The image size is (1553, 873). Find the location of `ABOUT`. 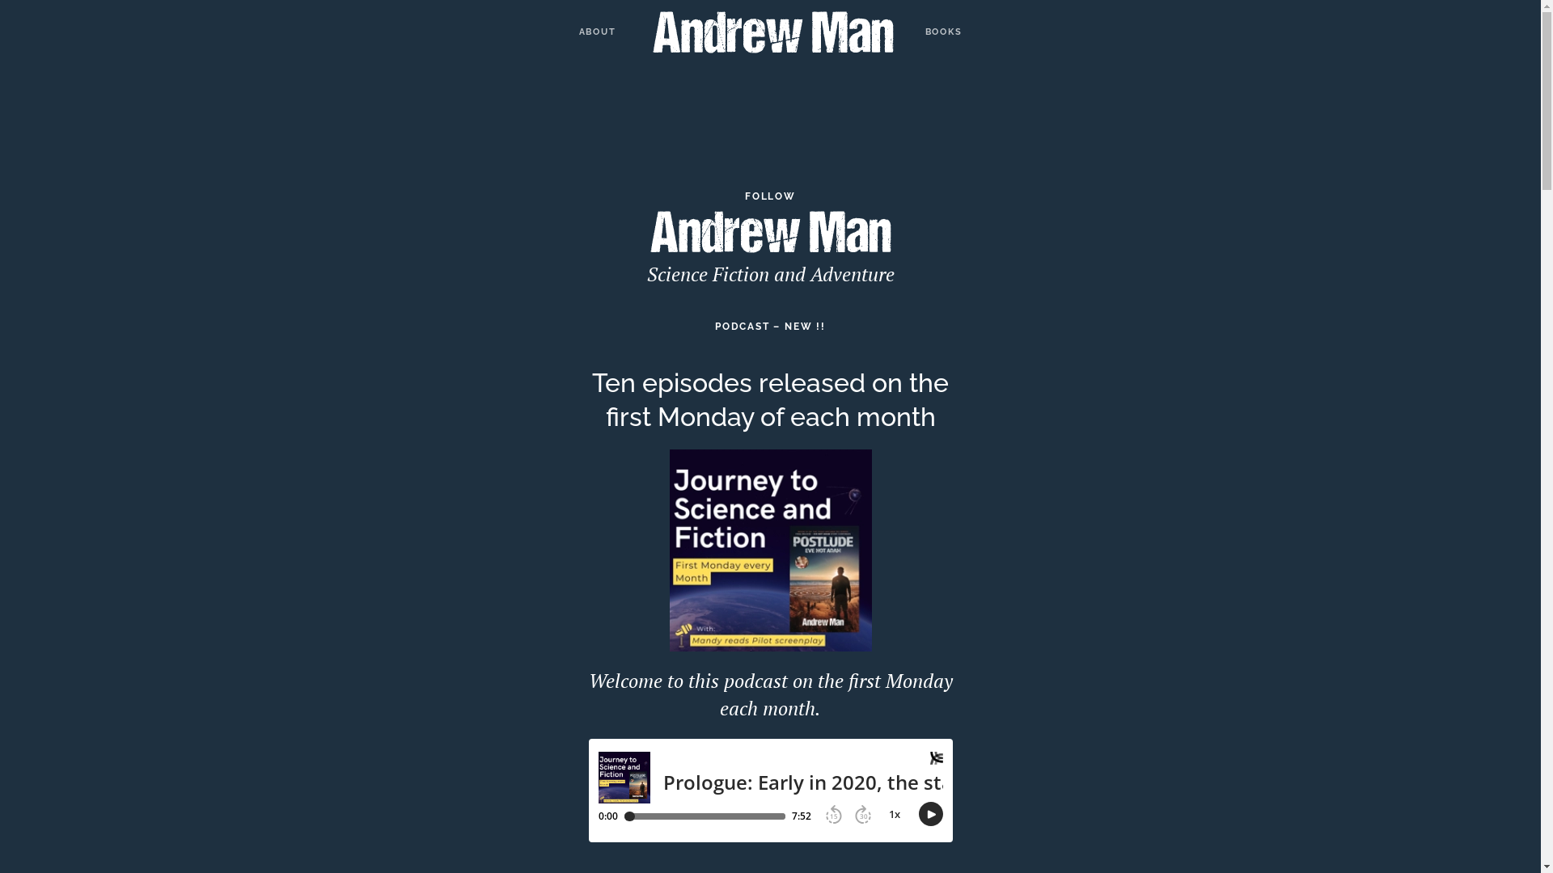

ABOUT is located at coordinates (598, 32).